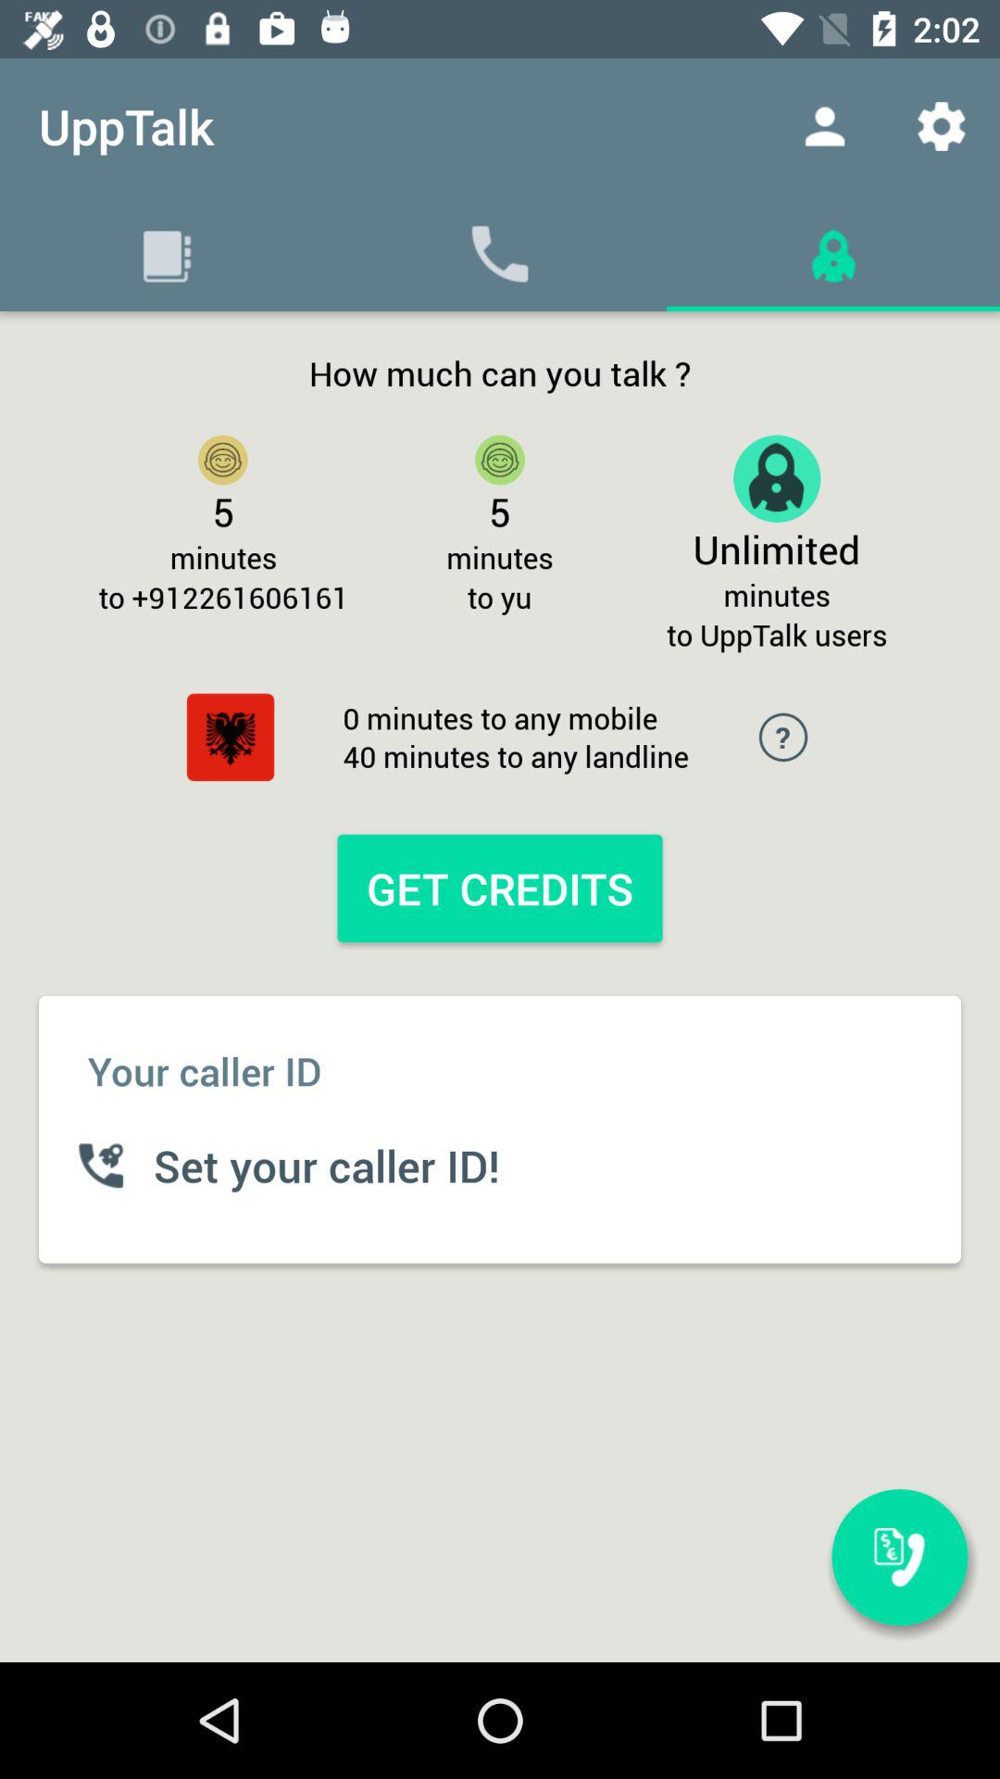 Image resolution: width=1000 pixels, height=1779 pixels. What do you see at coordinates (499, 888) in the screenshot?
I see `press get credits` at bounding box center [499, 888].